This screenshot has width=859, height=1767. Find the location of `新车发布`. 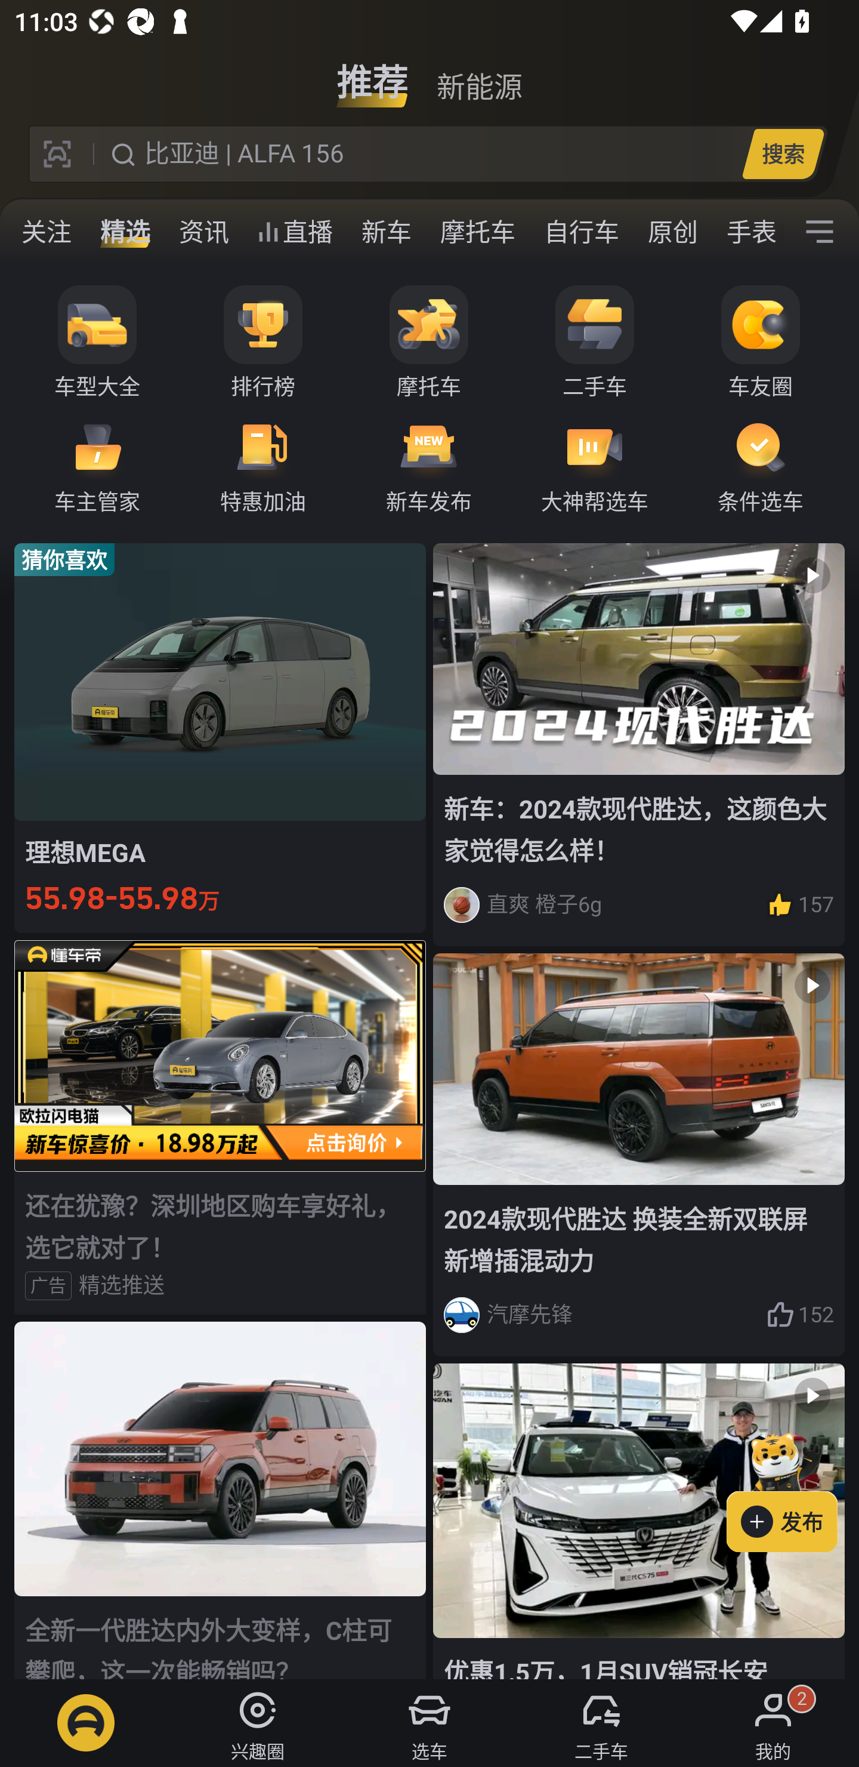

新车发布 is located at coordinates (429, 466).